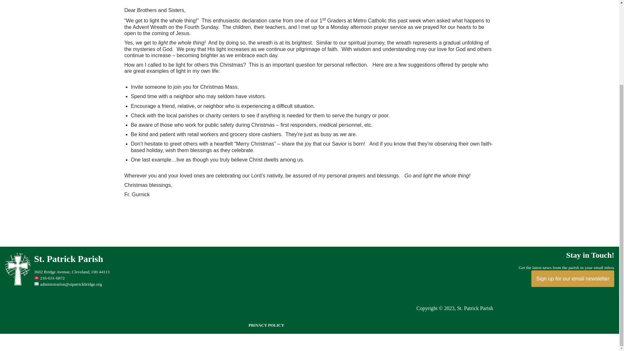 The image size is (624, 351). Describe the element at coordinates (149, 270) in the screenshot. I see `St. Patrick Parish` at that location.